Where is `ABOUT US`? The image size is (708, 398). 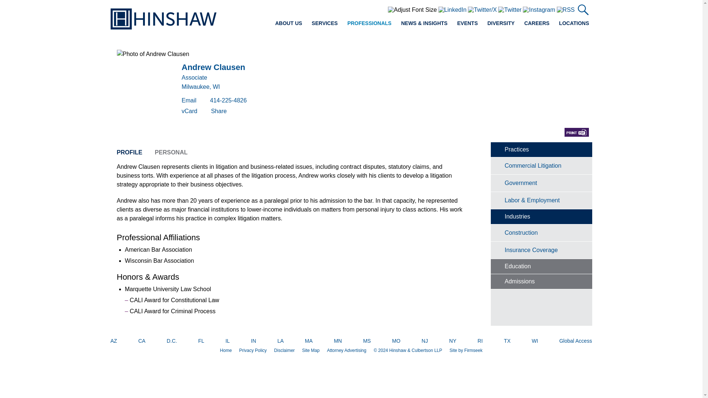
ABOUT US is located at coordinates (288, 23).